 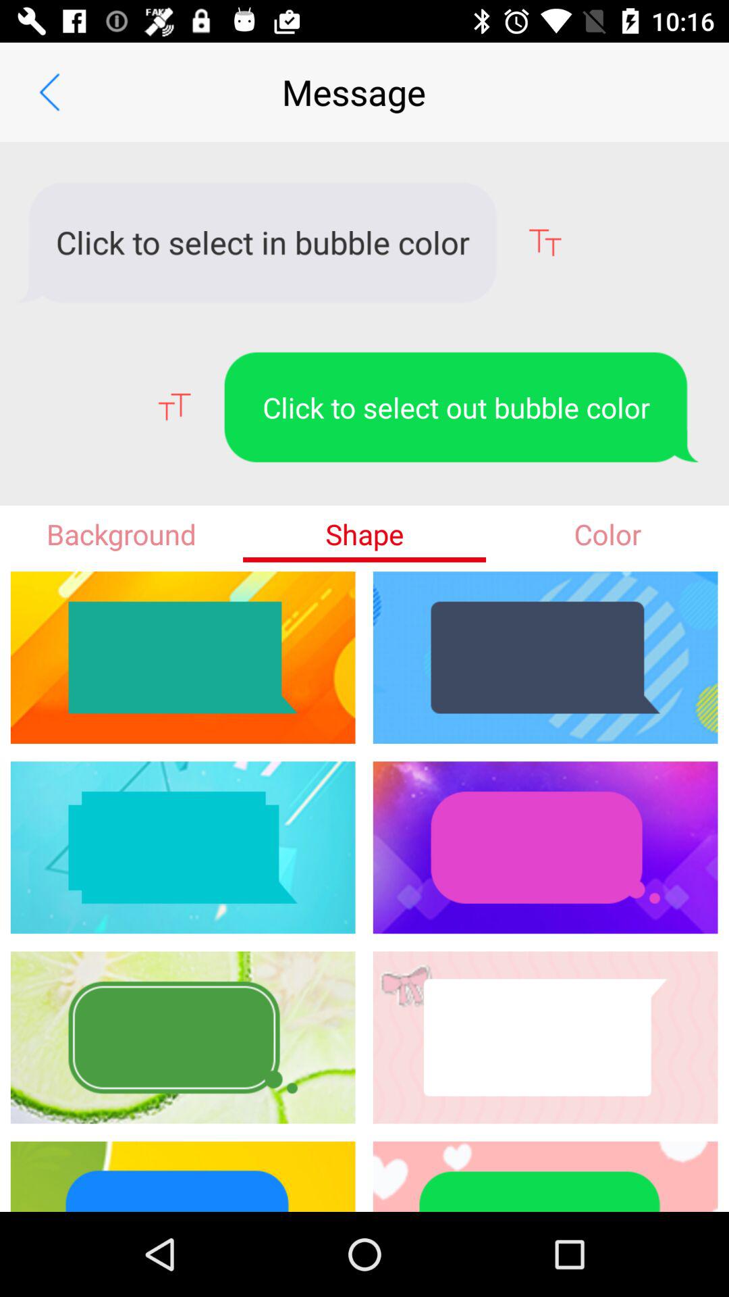 What do you see at coordinates (49, 92) in the screenshot?
I see `press item next to message app` at bounding box center [49, 92].